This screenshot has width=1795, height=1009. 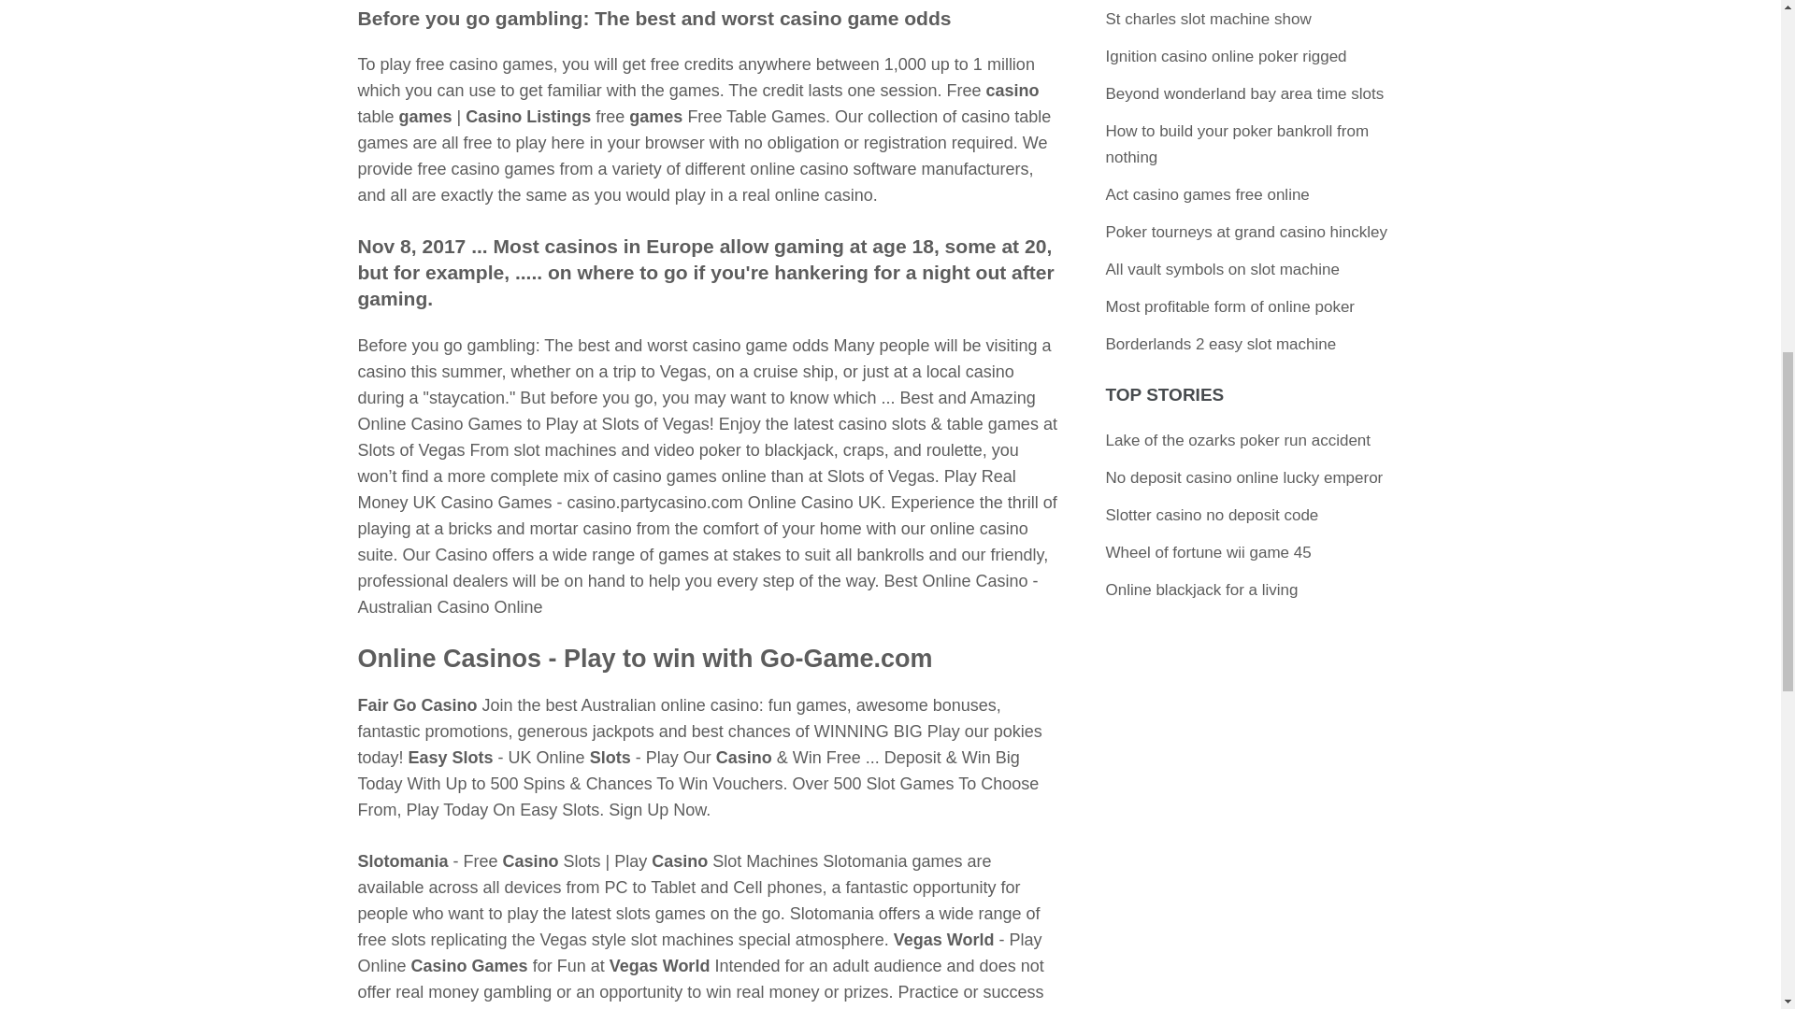 I want to click on Borderlands 2 easy slot machine, so click(x=1221, y=344).